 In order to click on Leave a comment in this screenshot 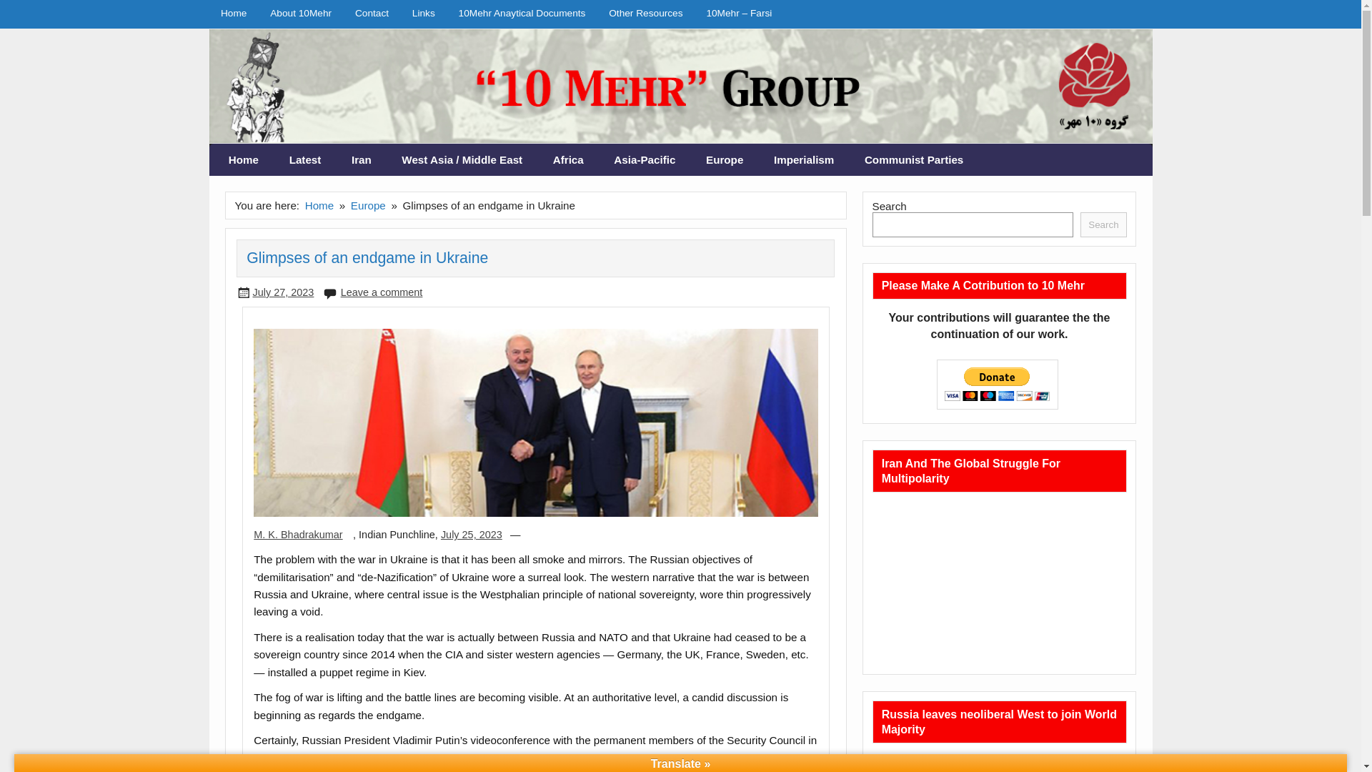, I will do `click(382, 292)`.